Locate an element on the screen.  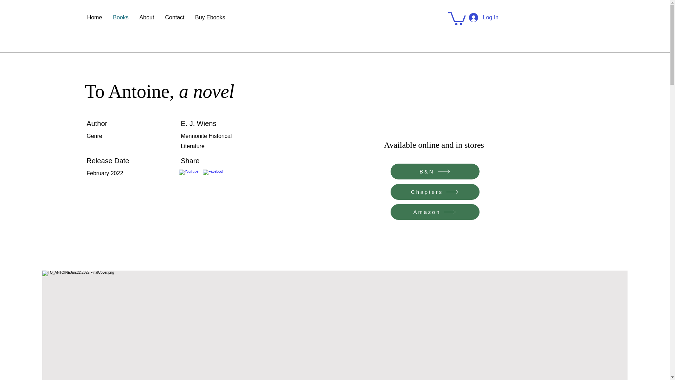
Home is located at coordinates (94, 17).